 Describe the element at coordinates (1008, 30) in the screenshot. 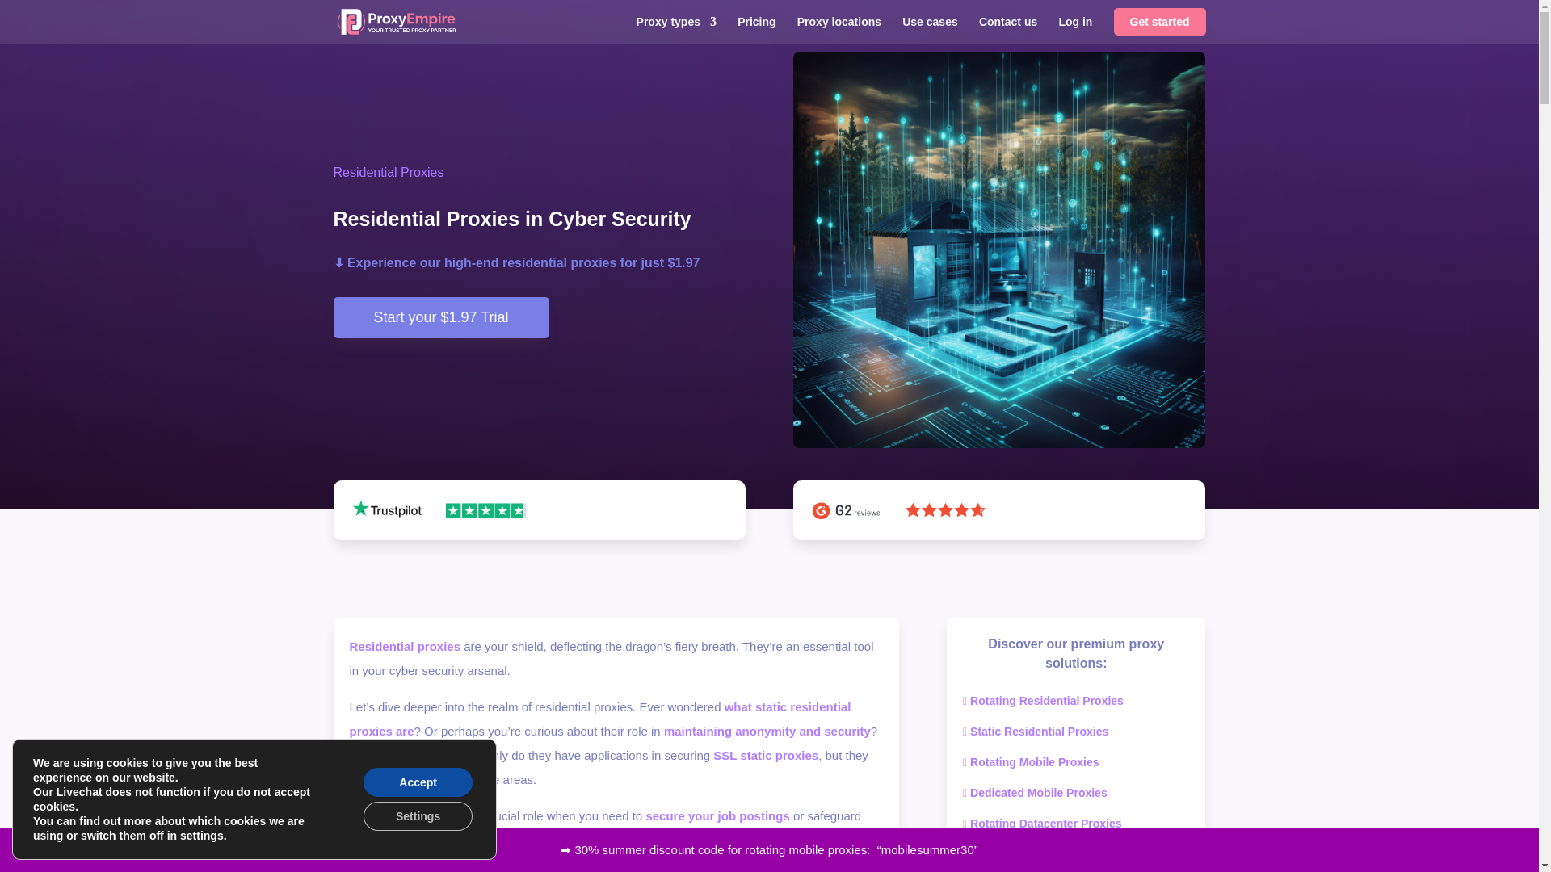

I see `Contact us` at that location.